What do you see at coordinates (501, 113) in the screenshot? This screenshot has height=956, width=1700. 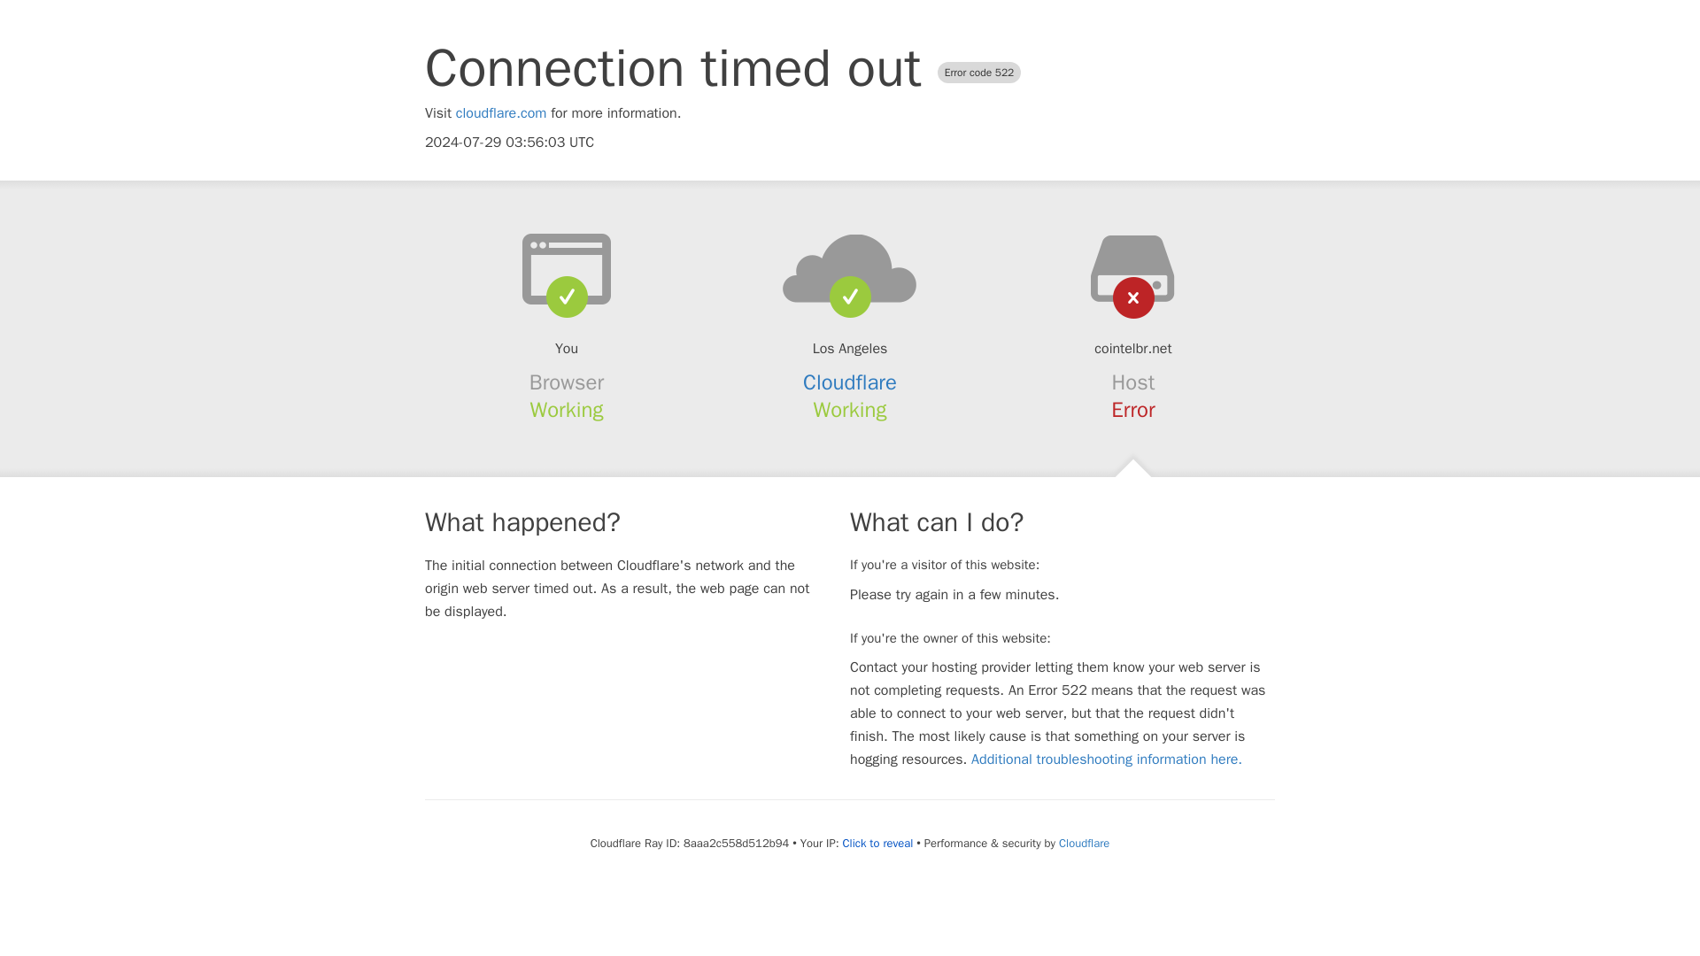 I see `cloudflare.com` at bounding box center [501, 113].